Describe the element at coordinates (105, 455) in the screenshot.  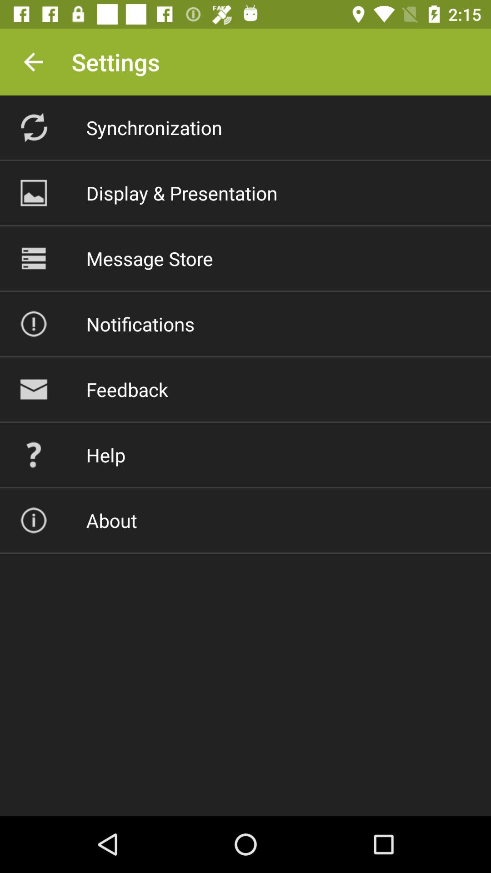
I see `jump until the help icon` at that location.